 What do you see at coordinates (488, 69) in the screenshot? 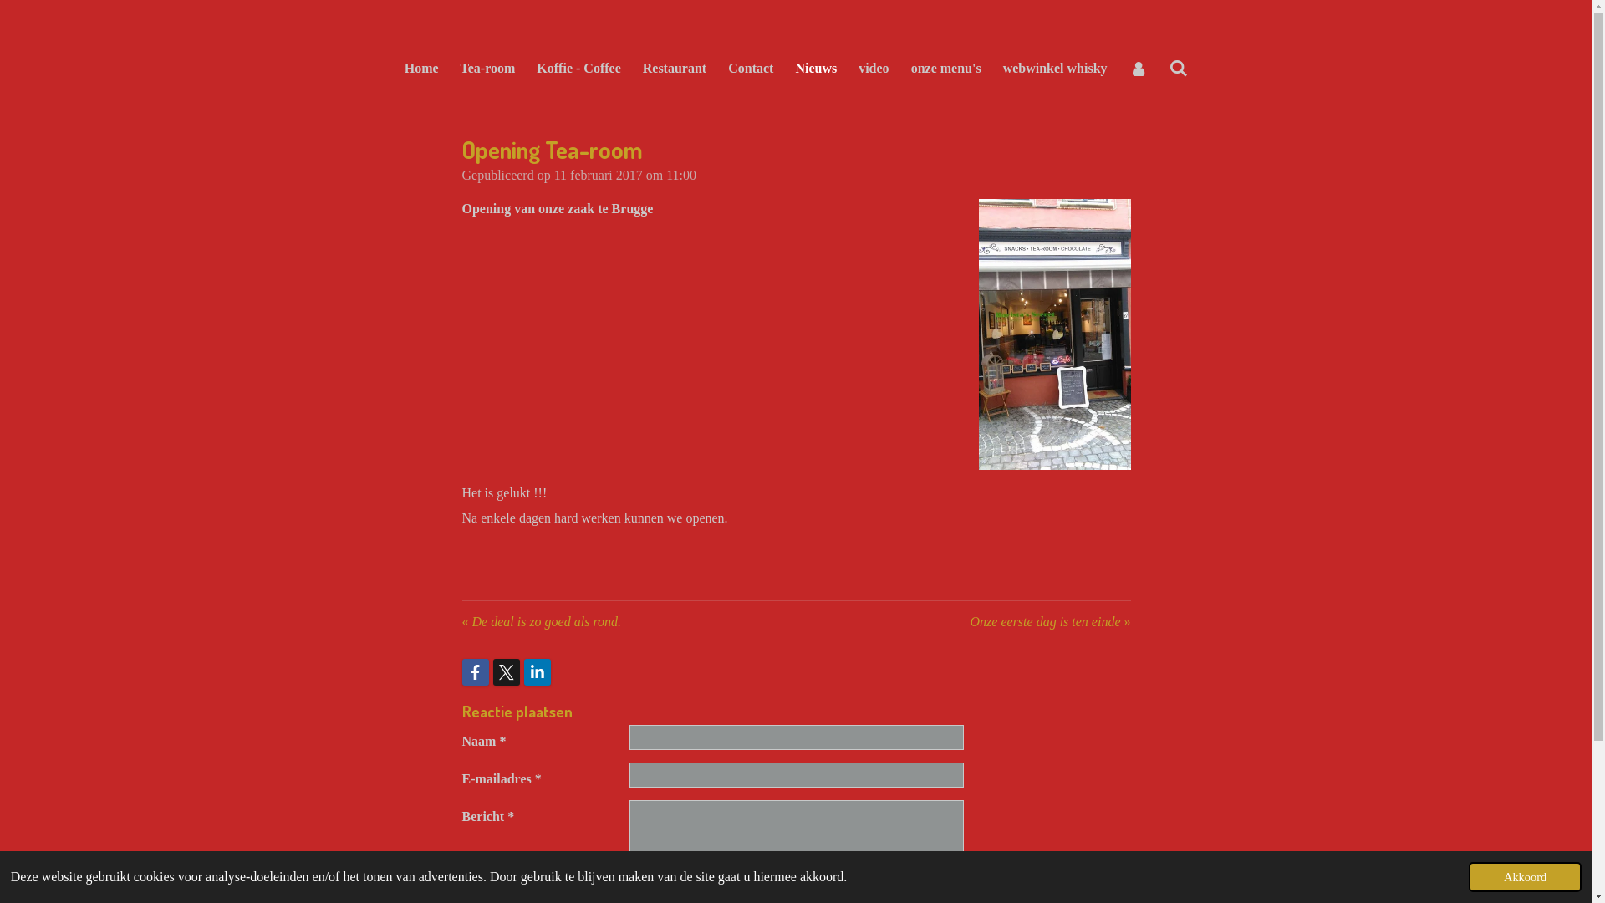
I see `Tea-room` at bounding box center [488, 69].